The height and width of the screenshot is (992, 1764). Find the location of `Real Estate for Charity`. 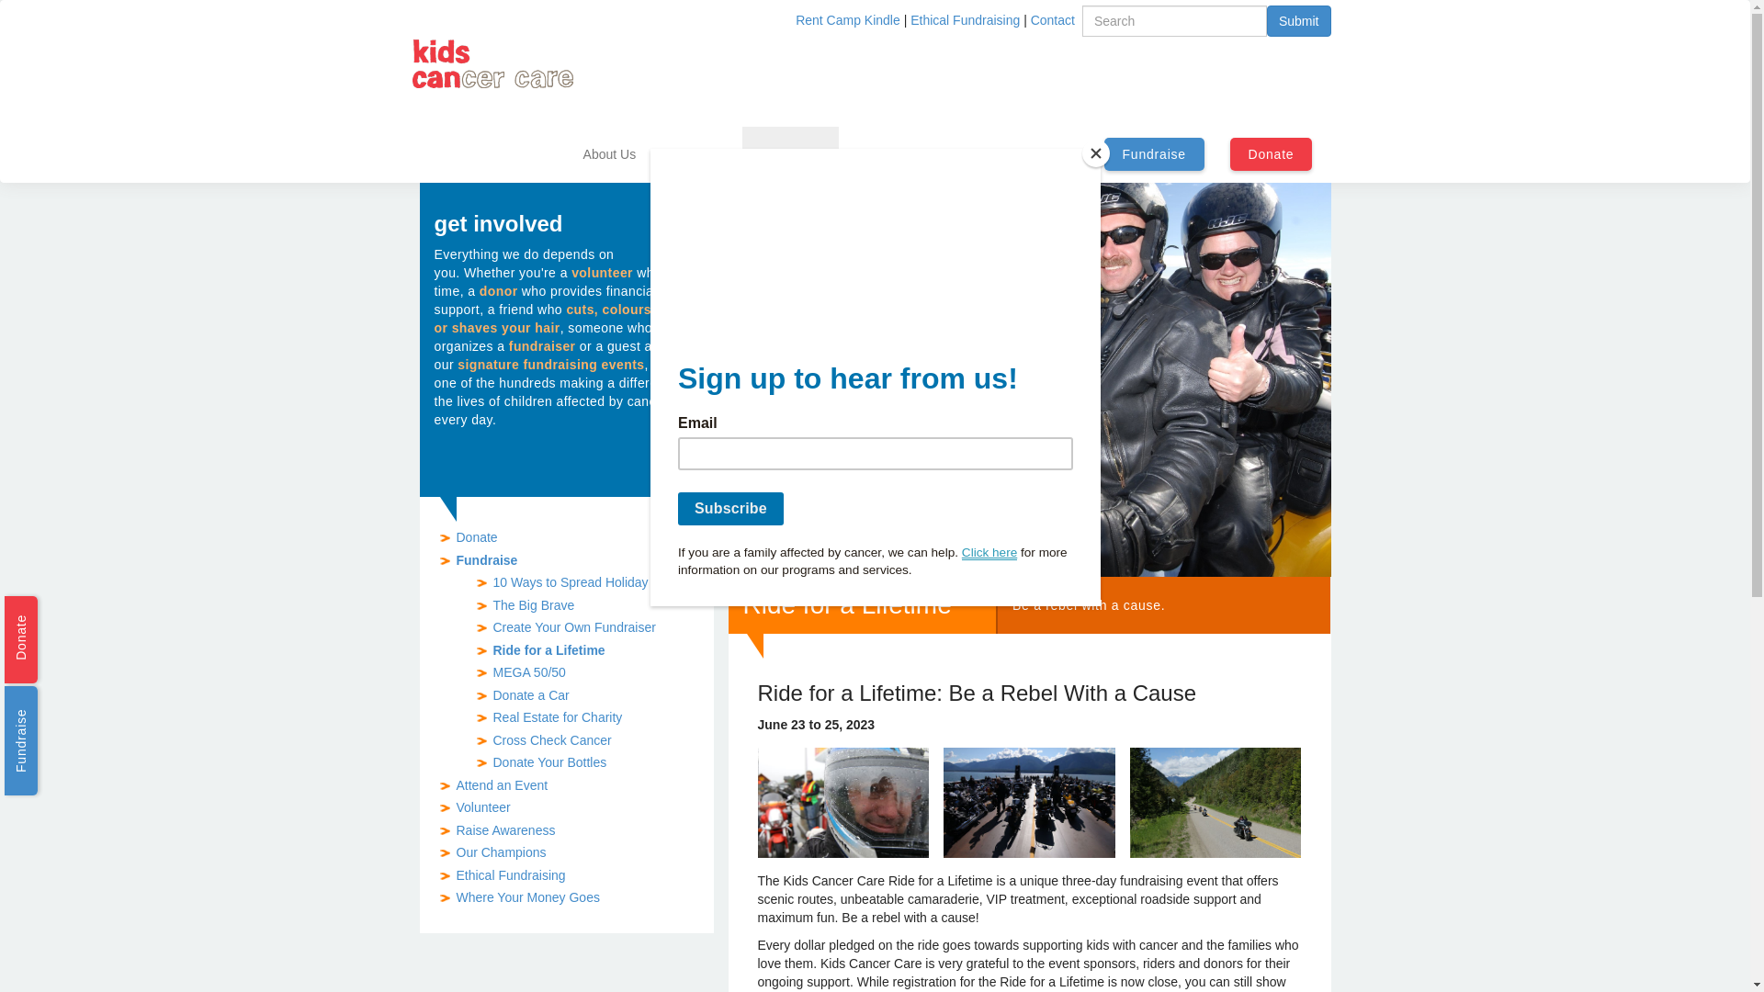

Real Estate for Charity is located at coordinates (557, 717).